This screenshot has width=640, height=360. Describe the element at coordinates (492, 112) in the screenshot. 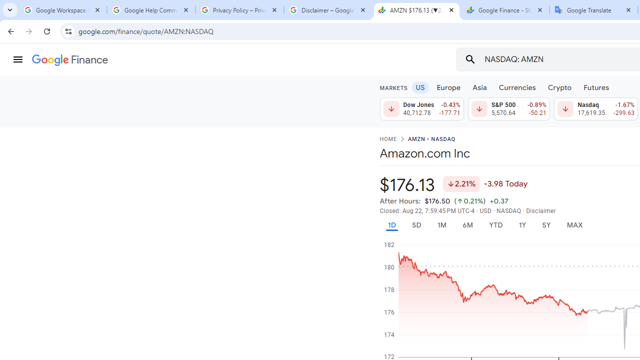

I see `Folders` at that location.